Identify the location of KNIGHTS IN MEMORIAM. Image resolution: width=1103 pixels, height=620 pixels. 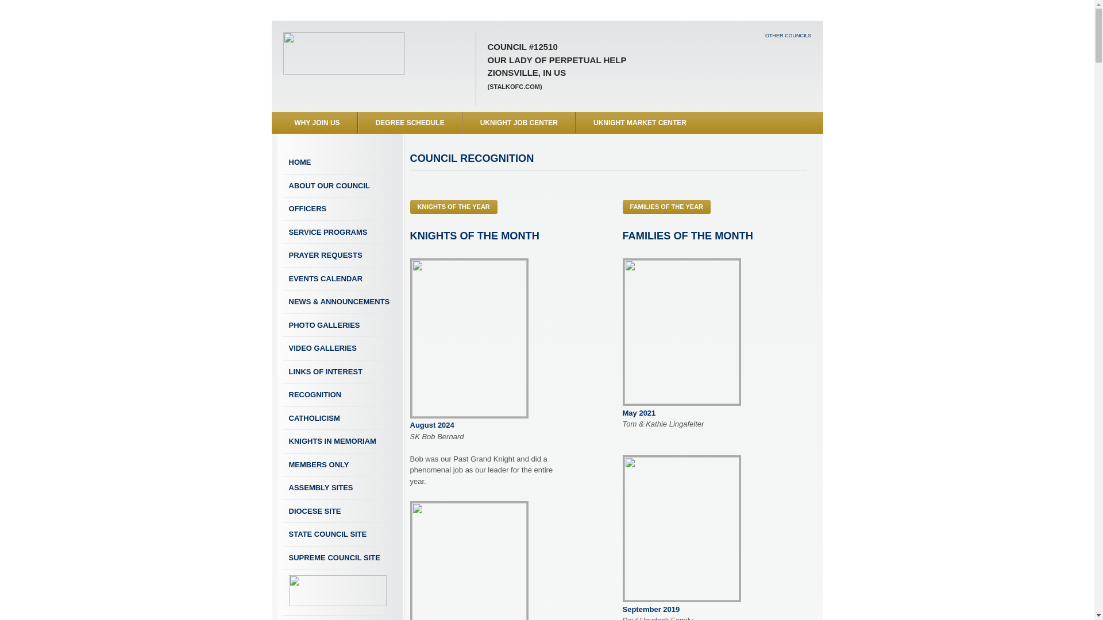
(340, 441).